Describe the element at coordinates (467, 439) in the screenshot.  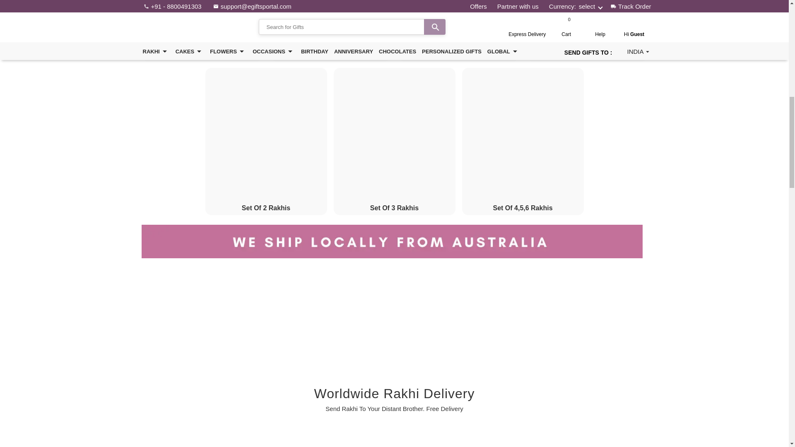
I see `Rakhi To UK` at that location.